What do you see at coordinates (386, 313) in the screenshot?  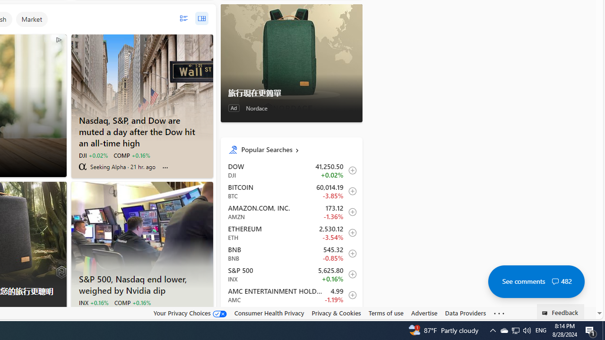 I see `Terms of use` at bounding box center [386, 313].